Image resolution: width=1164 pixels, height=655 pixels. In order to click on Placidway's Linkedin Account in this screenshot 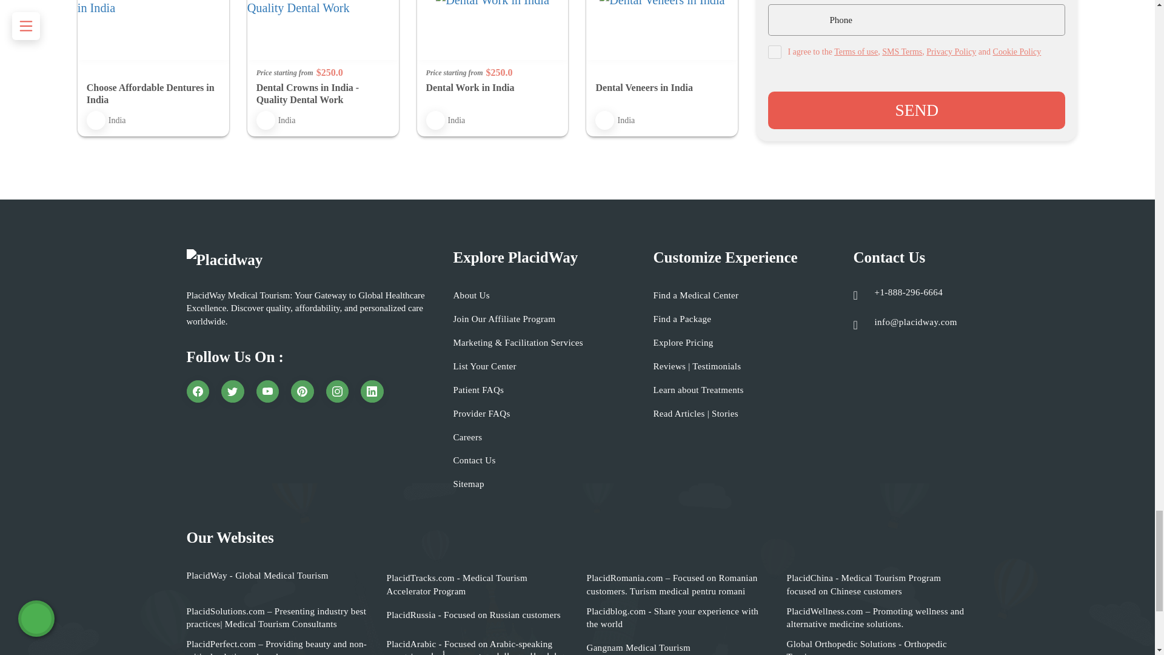, I will do `click(372, 392)`.